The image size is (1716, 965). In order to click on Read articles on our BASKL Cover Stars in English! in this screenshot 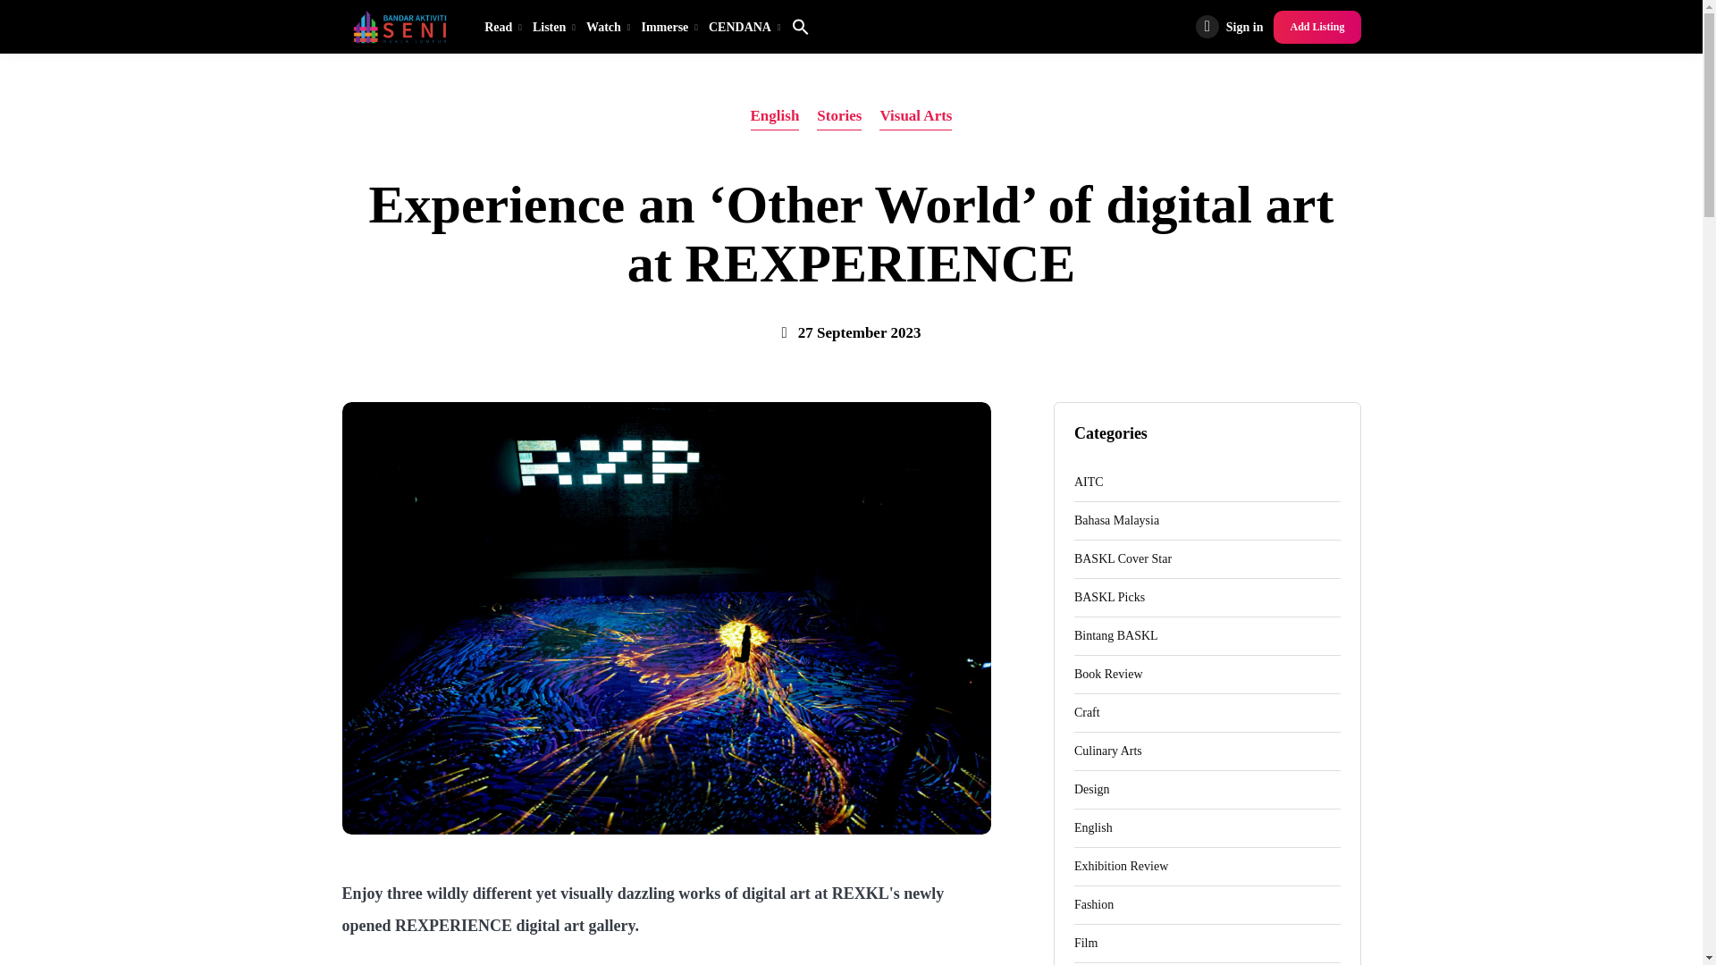, I will do `click(1207, 559)`.